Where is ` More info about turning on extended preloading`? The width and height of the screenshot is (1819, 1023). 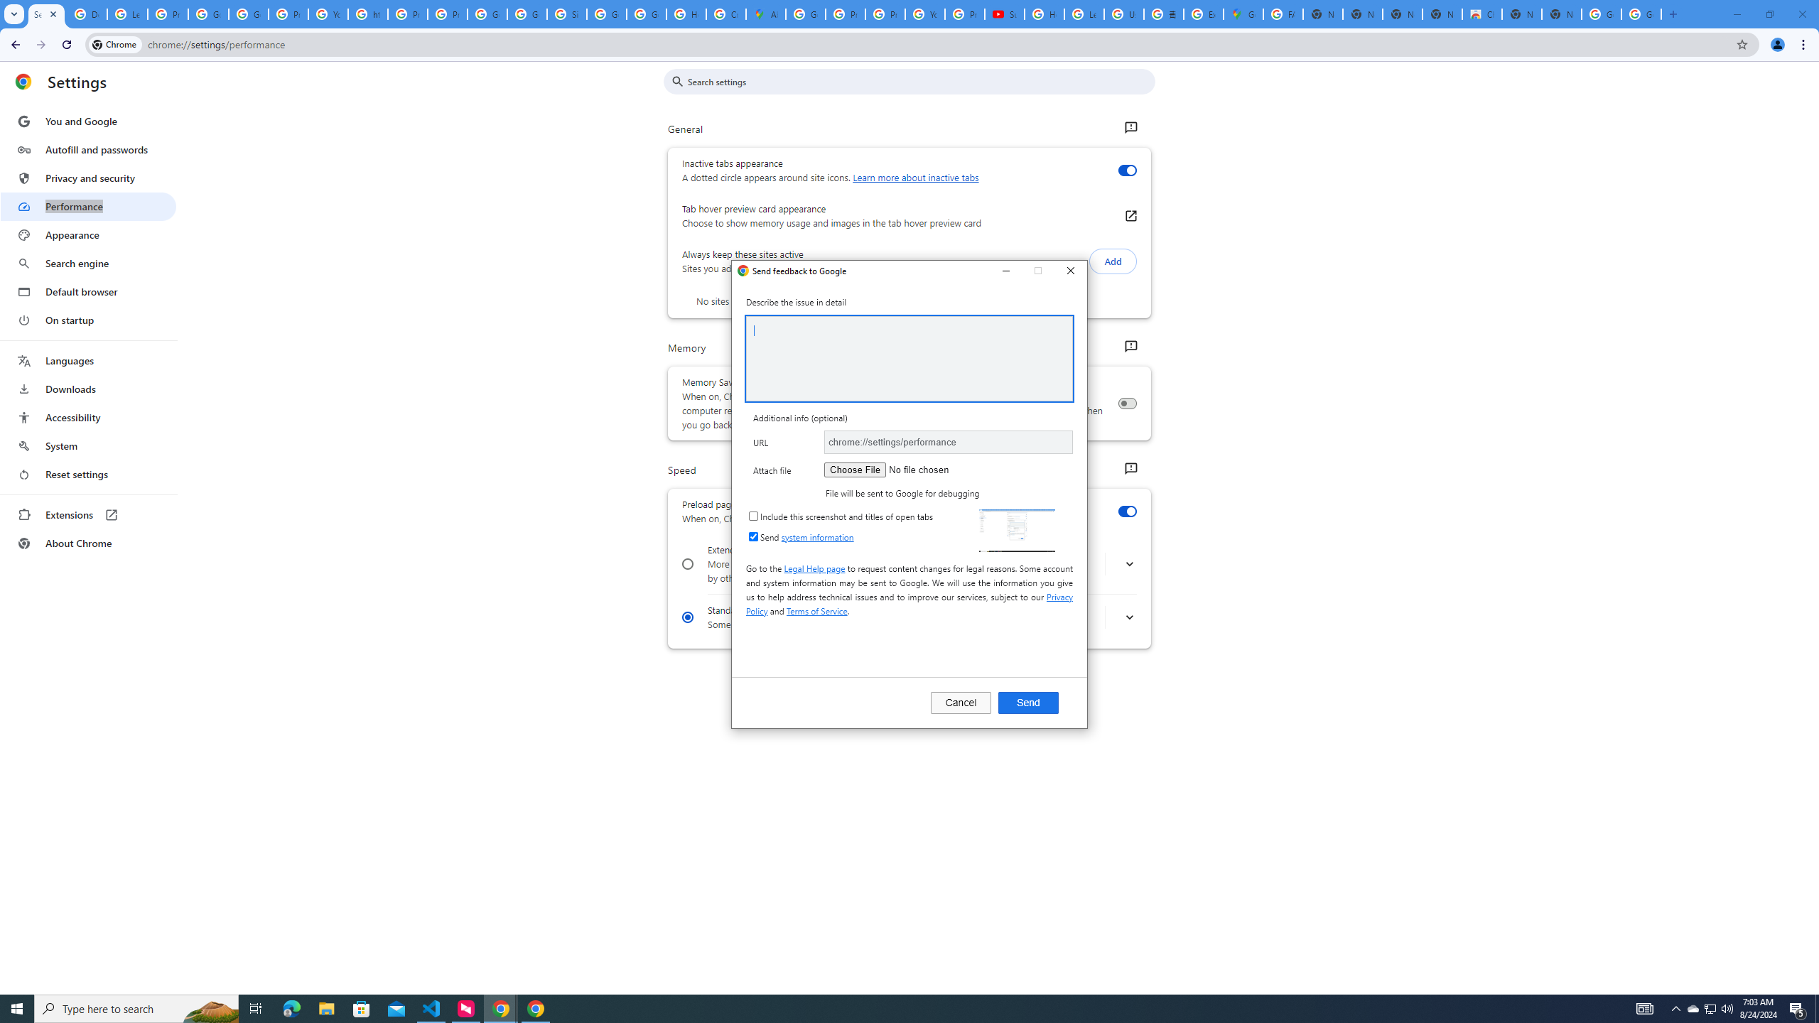  More info about turning on extended preloading is located at coordinates (1129, 564).